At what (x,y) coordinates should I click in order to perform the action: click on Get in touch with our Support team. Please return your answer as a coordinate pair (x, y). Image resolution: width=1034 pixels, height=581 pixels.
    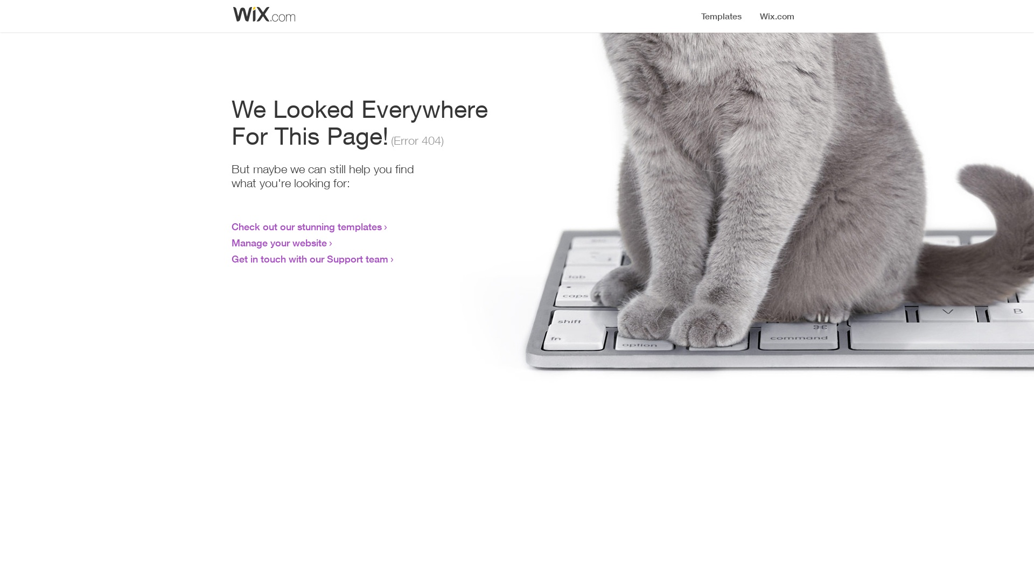
    Looking at the image, I should click on (310, 259).